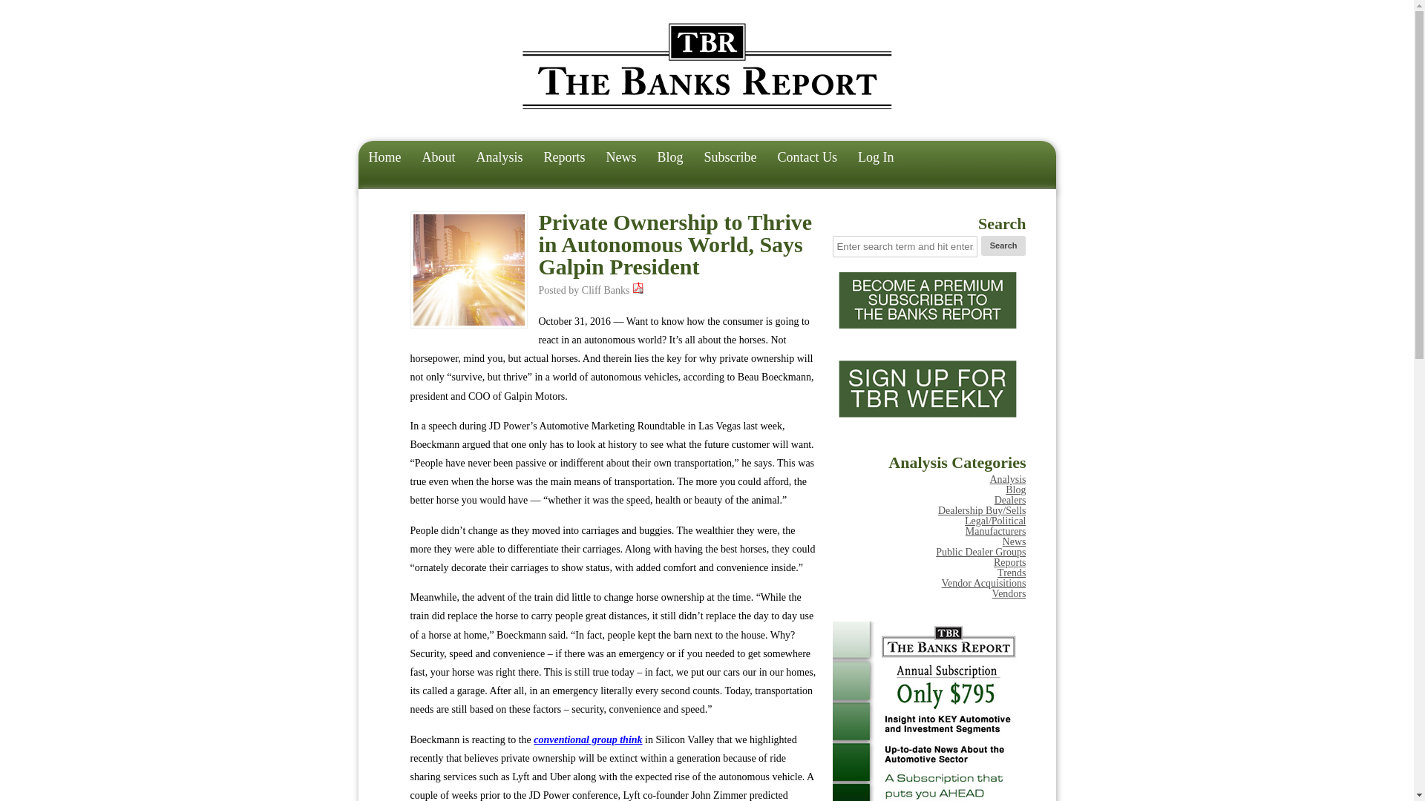 This screenshot has width=1425, height=801. Describe the element at coordinates (384, 159) in the screenshot. I see `Home` at that location.